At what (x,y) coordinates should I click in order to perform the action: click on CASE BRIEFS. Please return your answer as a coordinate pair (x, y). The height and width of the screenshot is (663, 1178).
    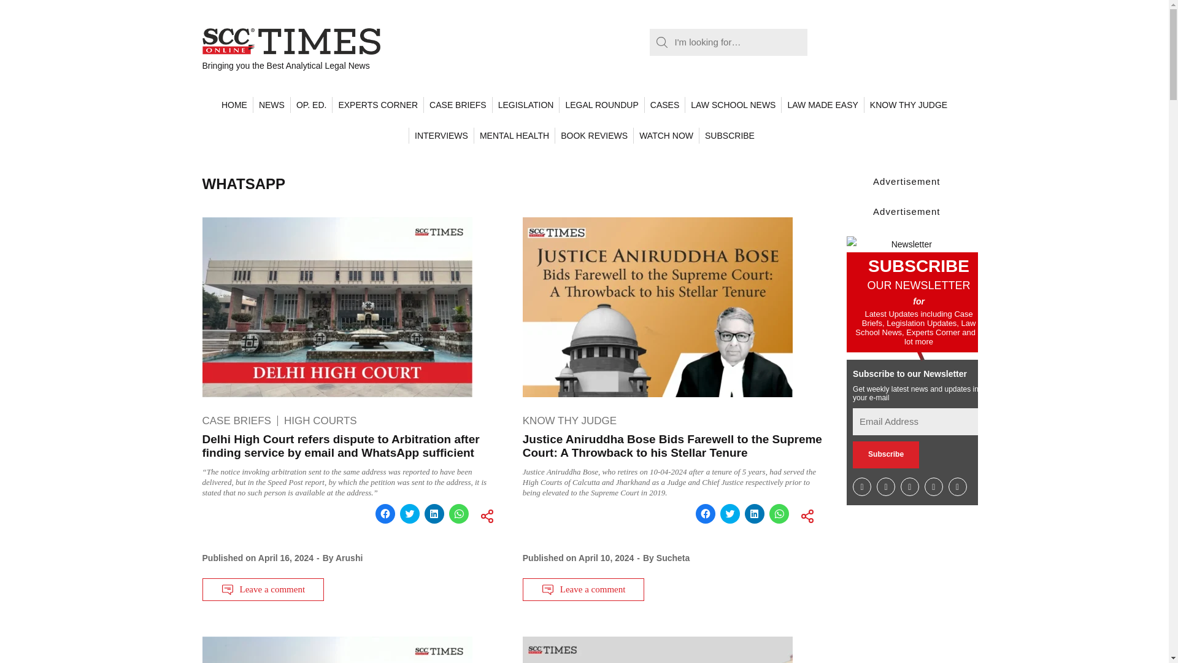
    Looking at the image, I should click on (458, 104).